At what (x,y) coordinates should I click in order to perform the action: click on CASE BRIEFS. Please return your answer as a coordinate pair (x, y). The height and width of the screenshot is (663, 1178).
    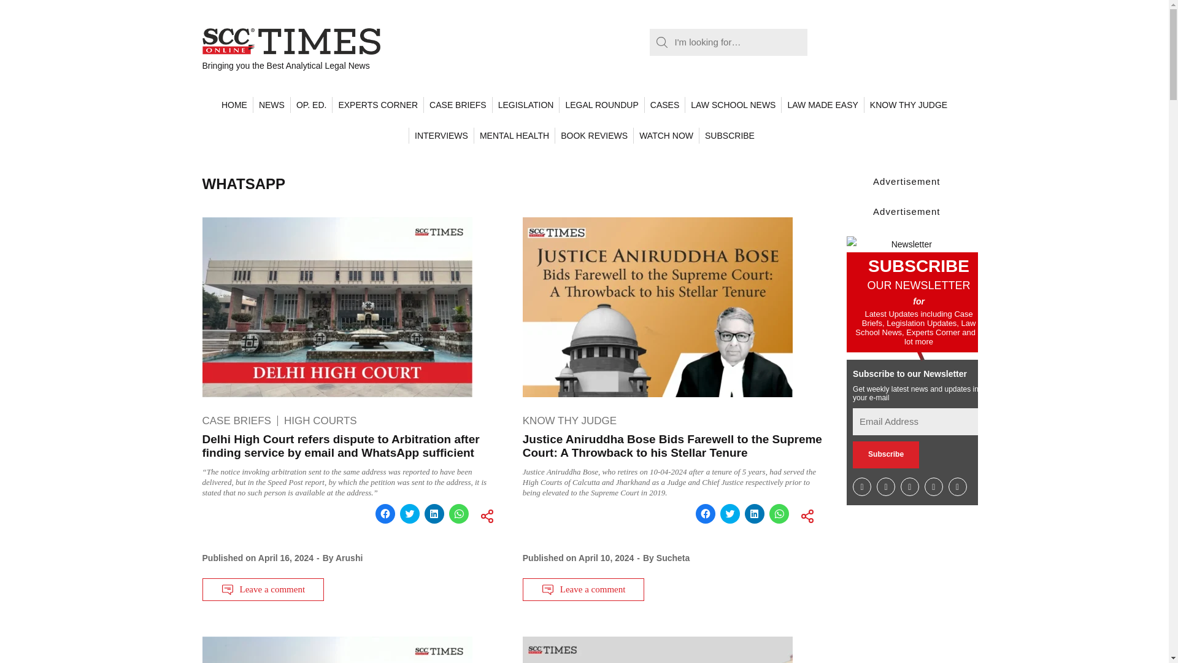
    Looking at the image, I should click on (458, 104).